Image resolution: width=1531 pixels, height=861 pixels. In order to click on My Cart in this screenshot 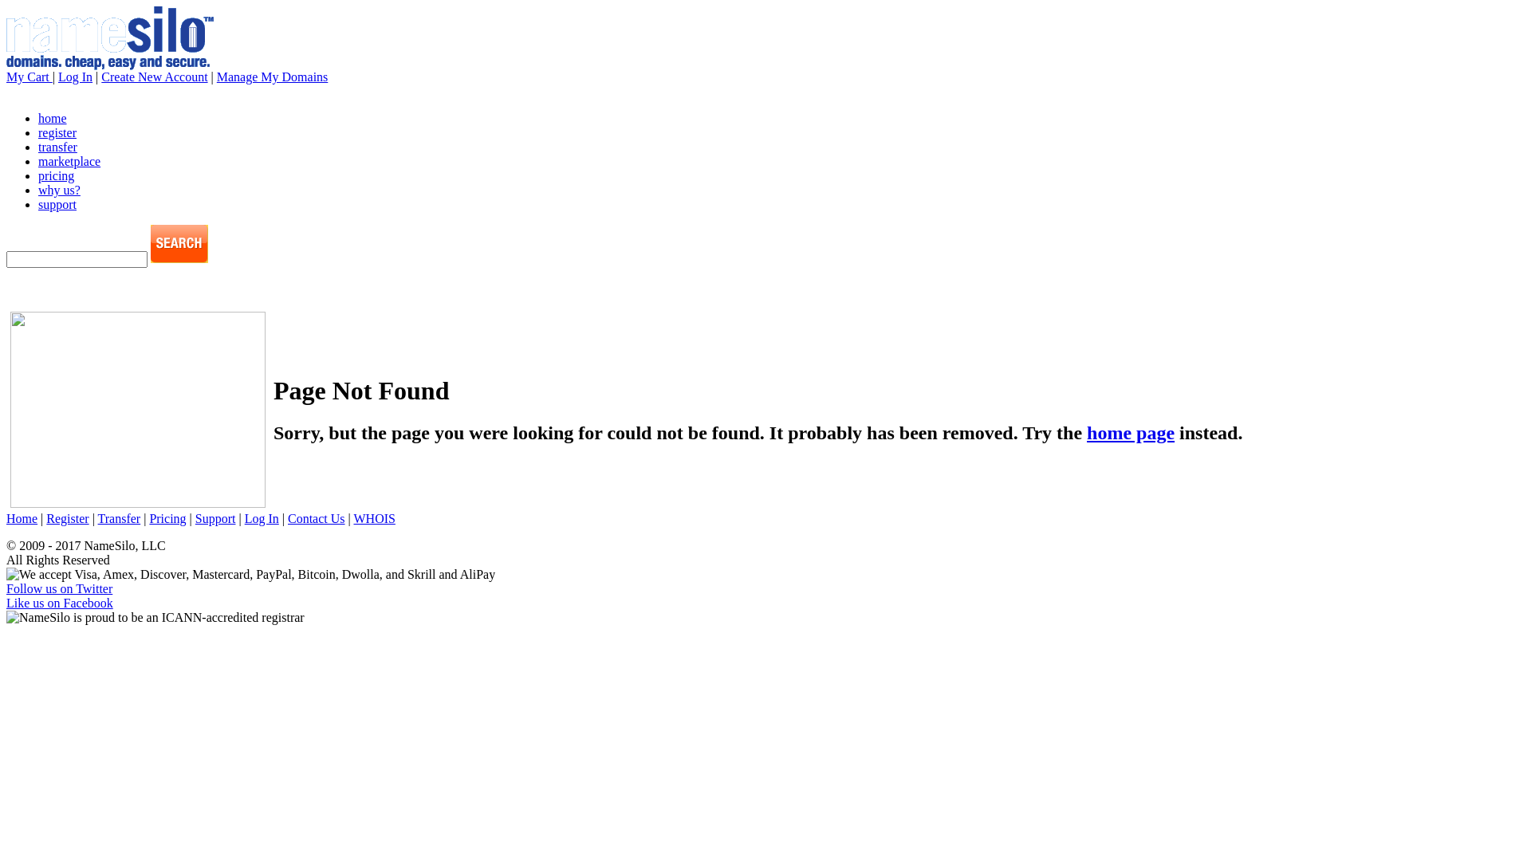, I will do `click(30, 77)`.